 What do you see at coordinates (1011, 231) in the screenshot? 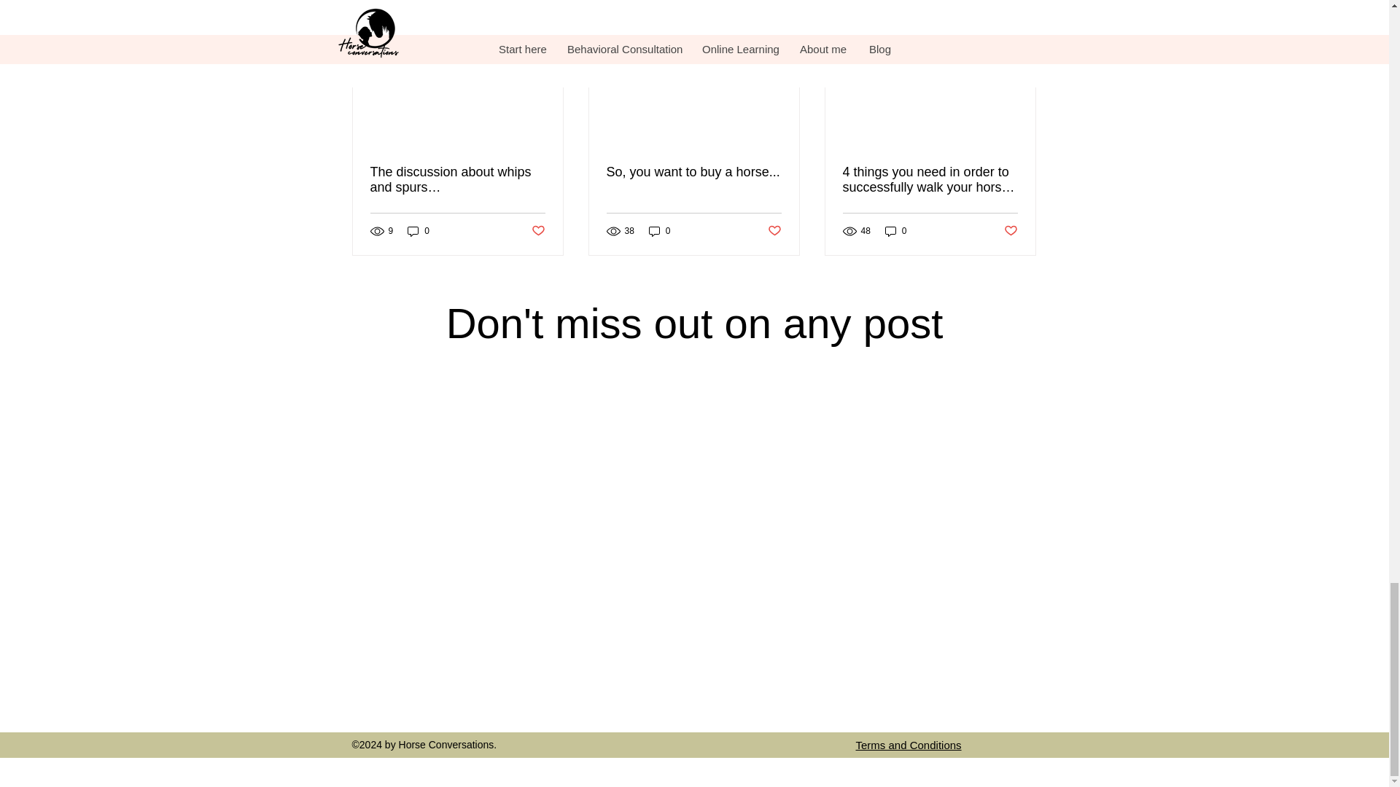
I see `Post not marked as liked` at bounding box center [1011, 231].